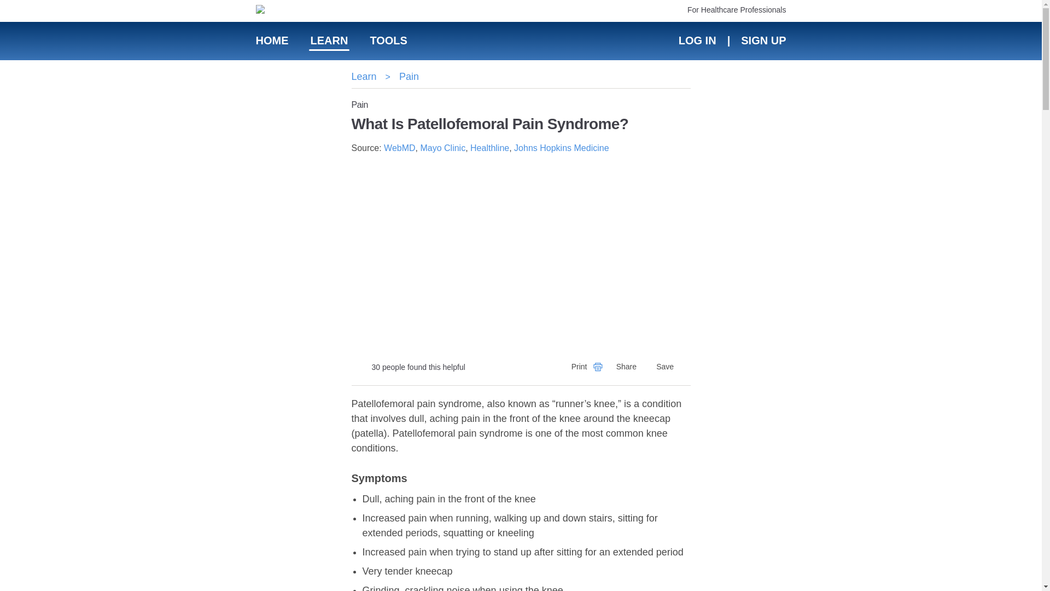  I want to click on Learn, so click(363, 77).